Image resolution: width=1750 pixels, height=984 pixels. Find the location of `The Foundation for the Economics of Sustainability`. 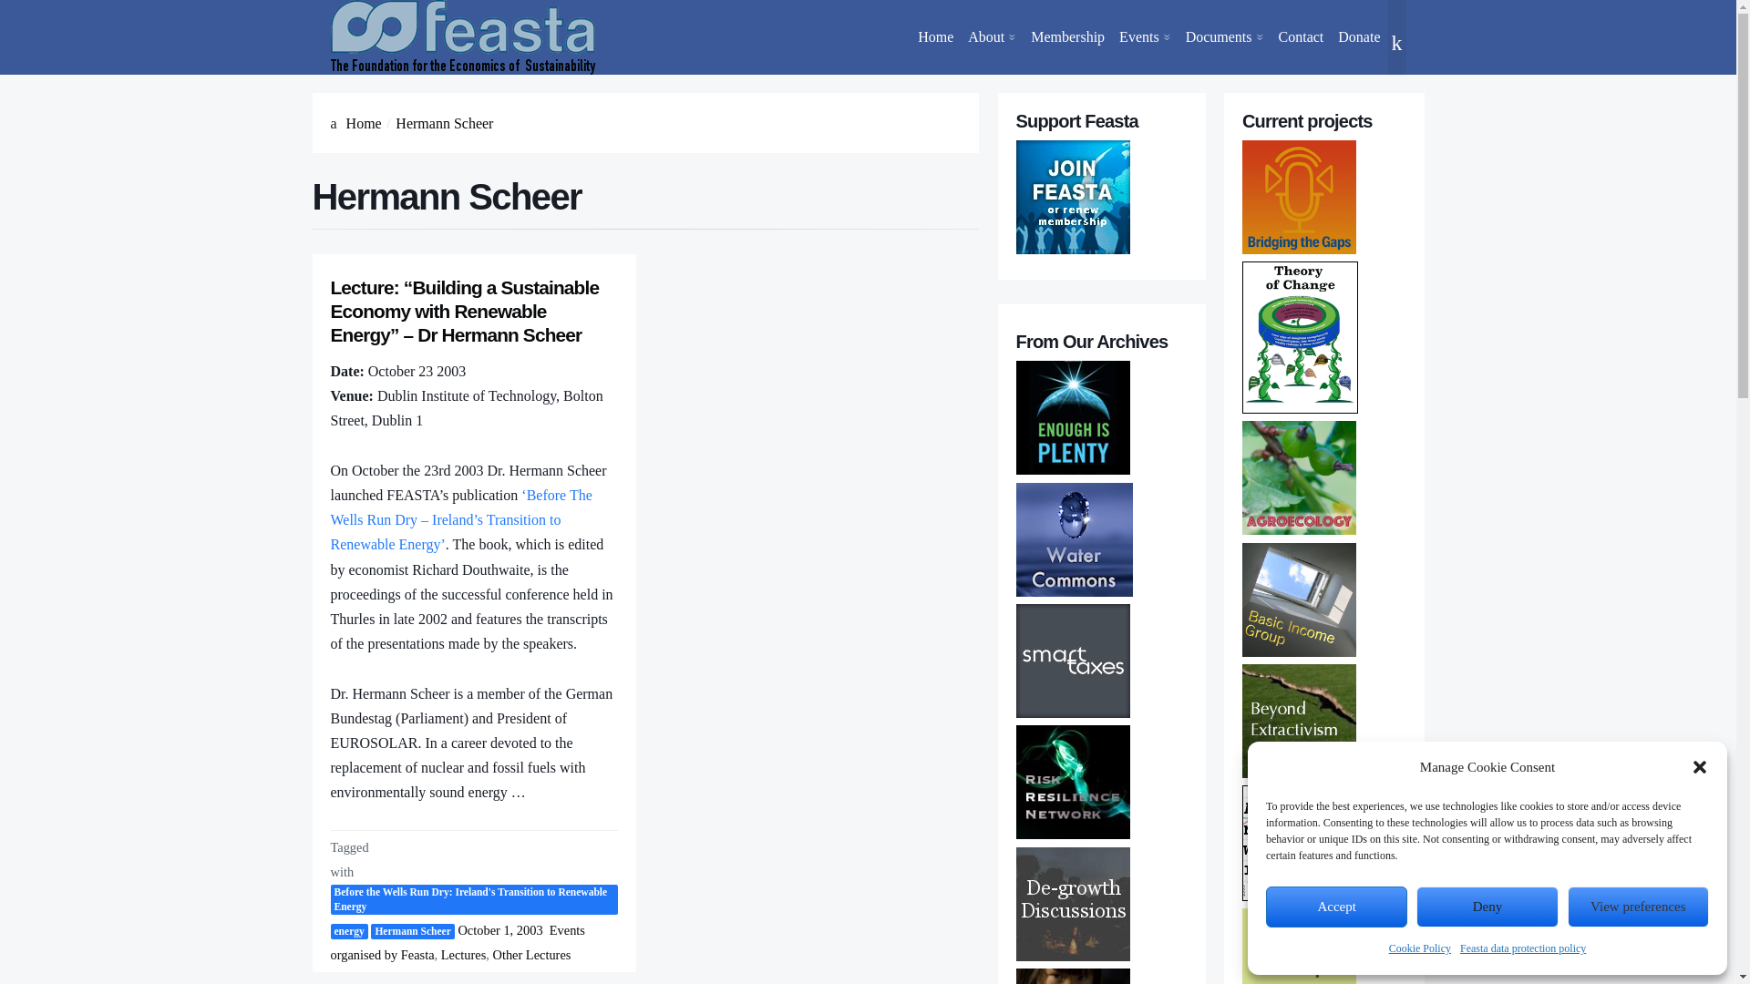

The Foundation for the Economics of Sustainability is located at coordinates (462, 37).